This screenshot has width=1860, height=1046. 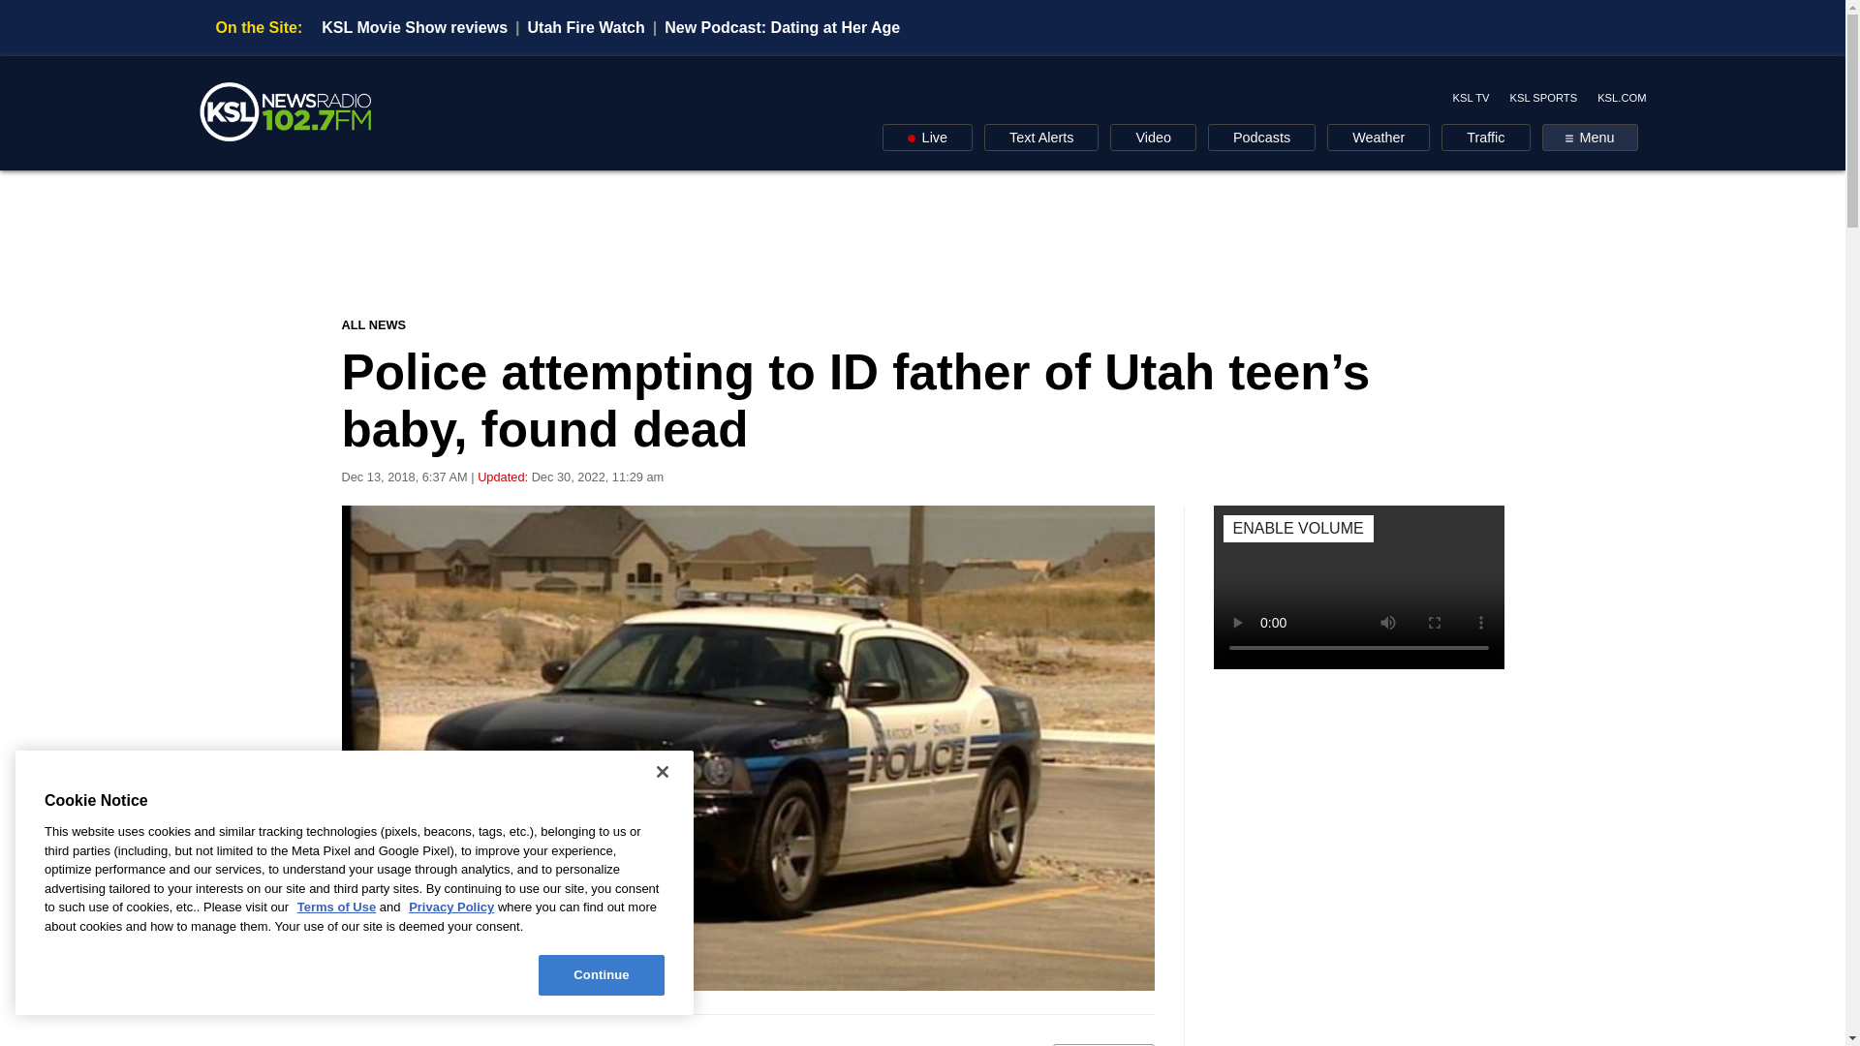 I want to click on New Podcast: Dating at Her Age, so click(x=782, y=27).